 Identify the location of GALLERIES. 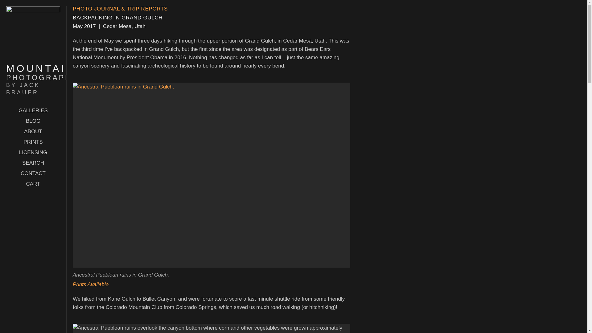
(33, 110).